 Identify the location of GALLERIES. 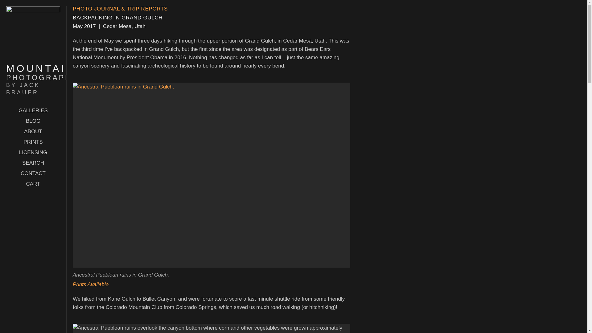
(33, 110).